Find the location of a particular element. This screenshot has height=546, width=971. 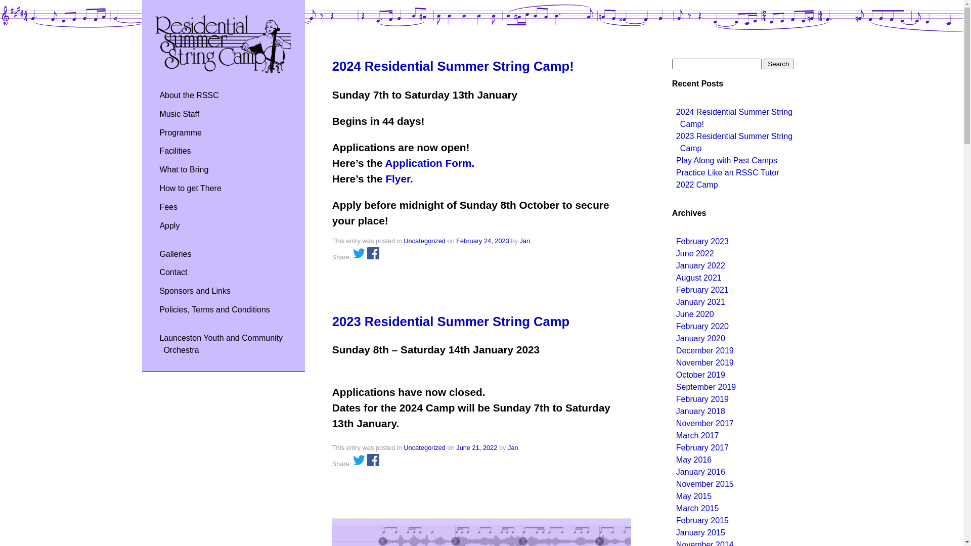

2024 Residential Summer String Camp! is located at coordinates (734, 118).